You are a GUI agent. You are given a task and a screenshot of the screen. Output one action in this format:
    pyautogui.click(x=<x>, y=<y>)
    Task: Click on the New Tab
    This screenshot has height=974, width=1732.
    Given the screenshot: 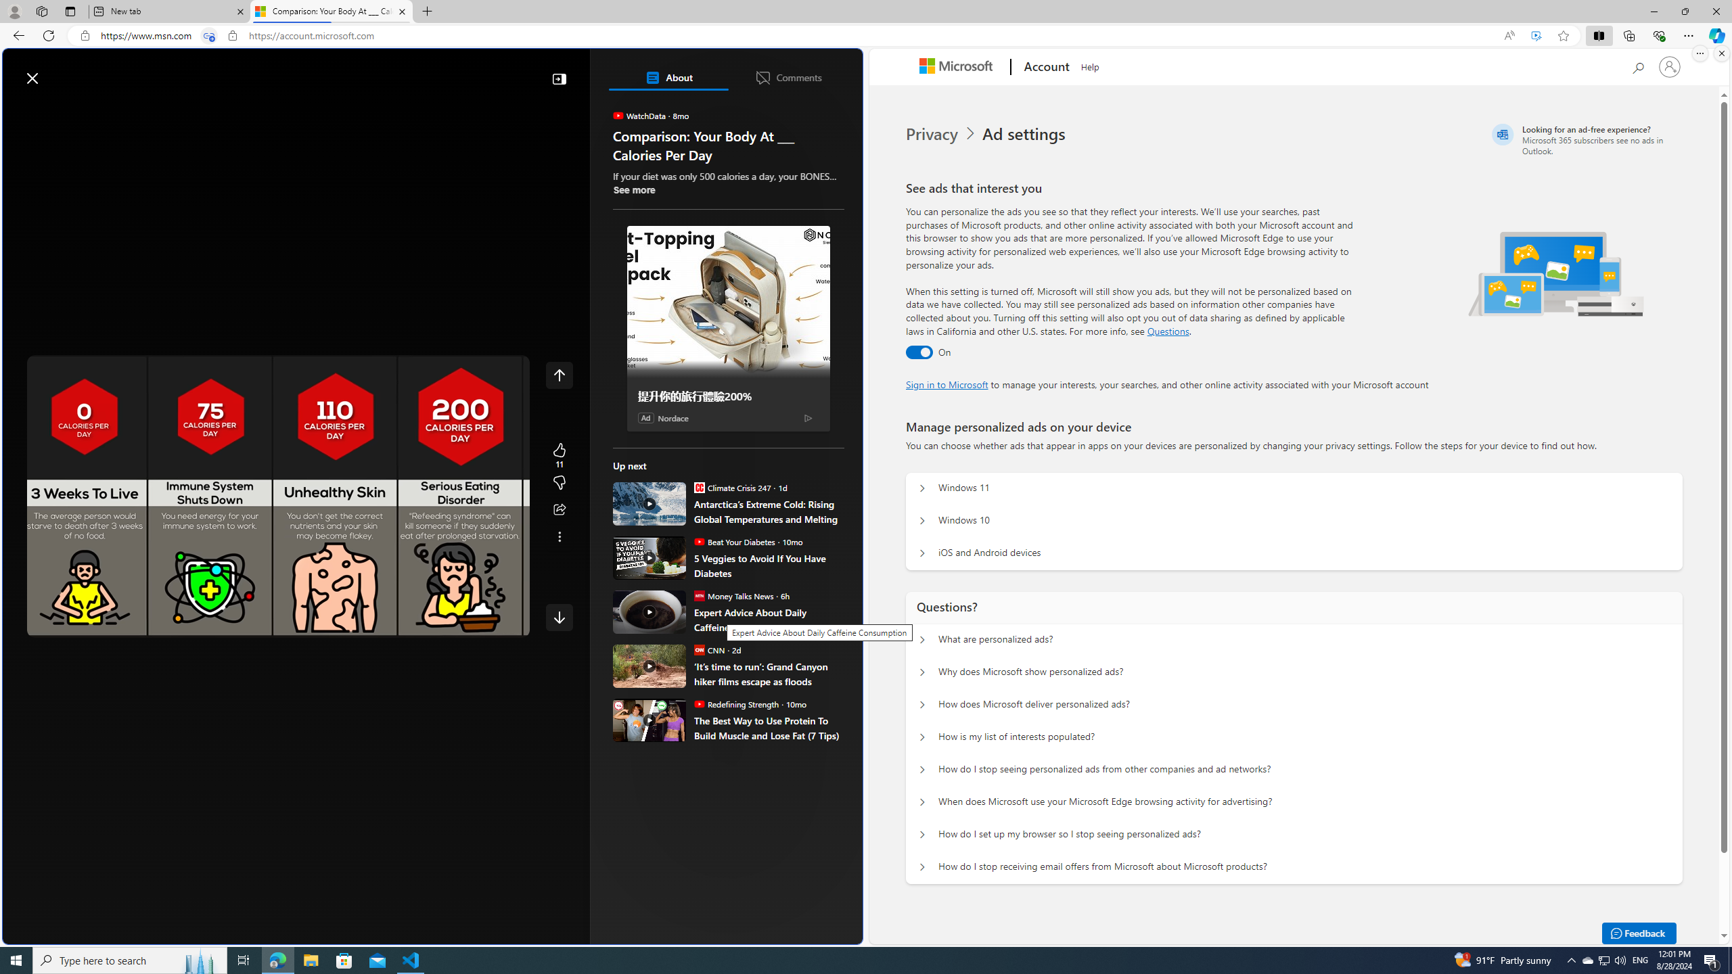 What is the action you would take?
    pyautogui.click(x=426, y=11)
    